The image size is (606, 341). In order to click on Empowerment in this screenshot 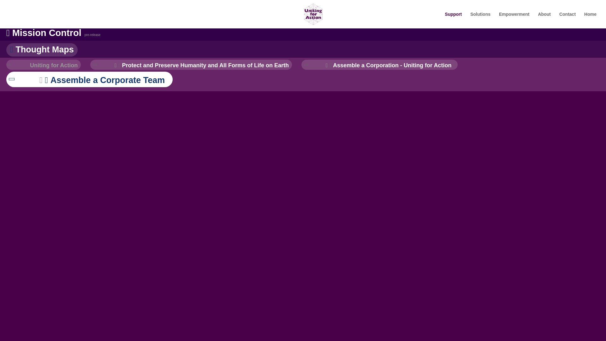, I will do `click(514, 20)`.